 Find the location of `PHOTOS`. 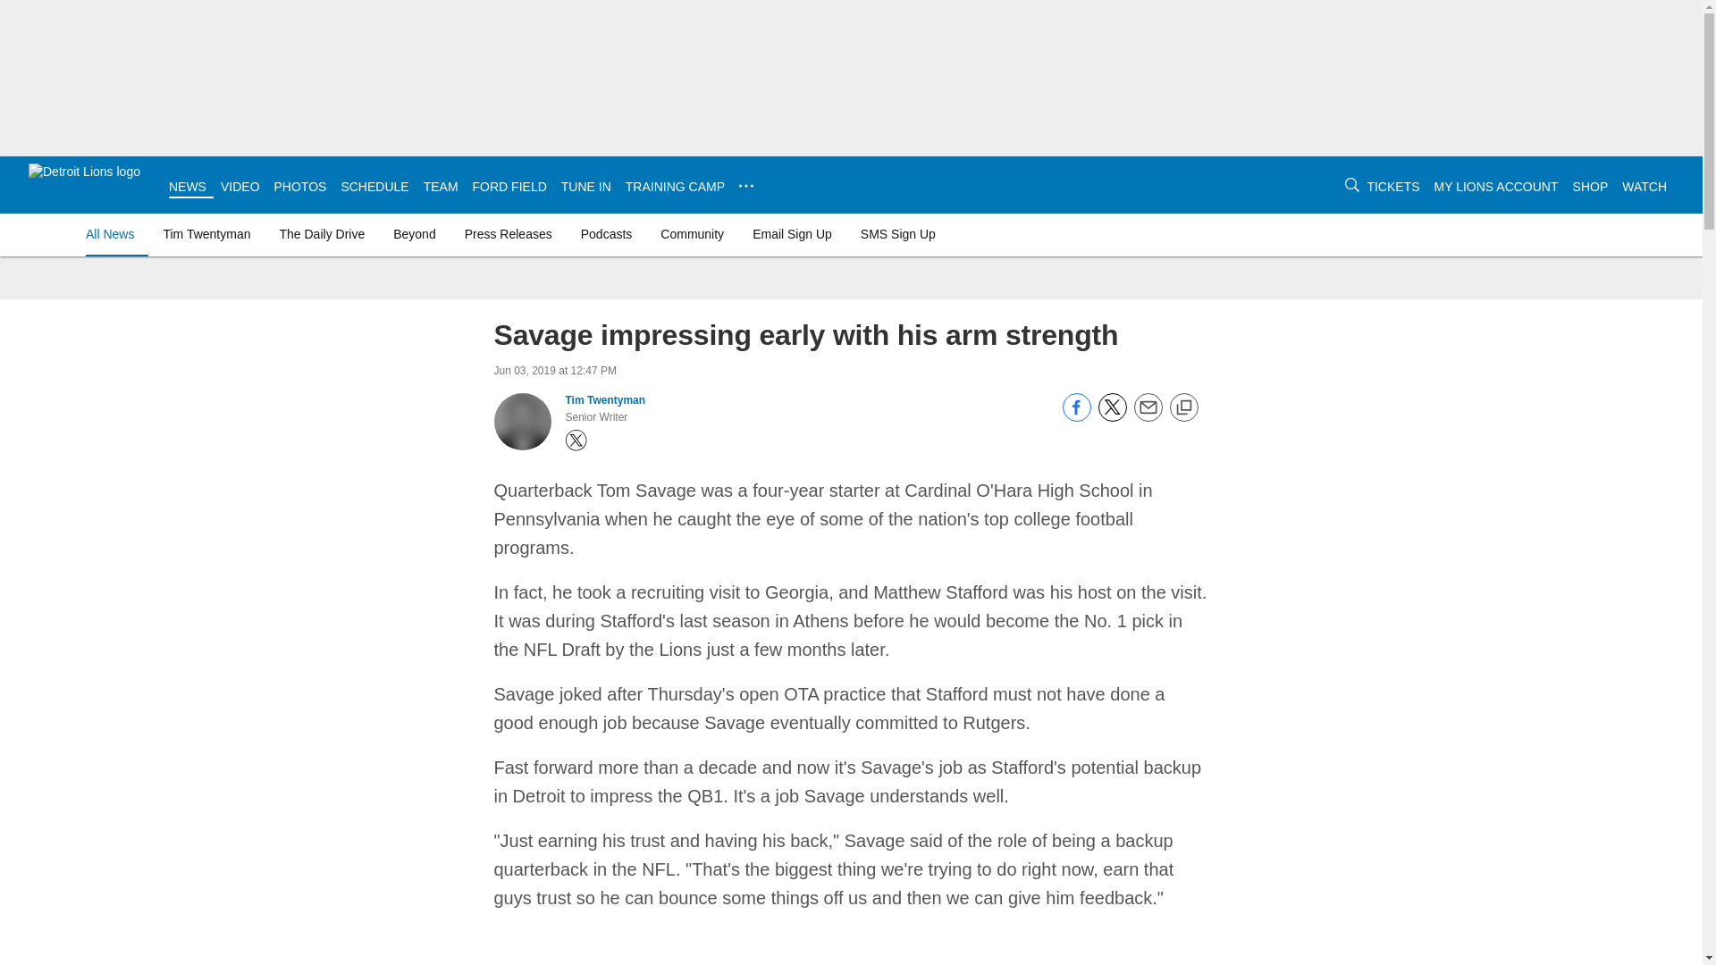

PHOTOS is located at coordinates (300, 186).